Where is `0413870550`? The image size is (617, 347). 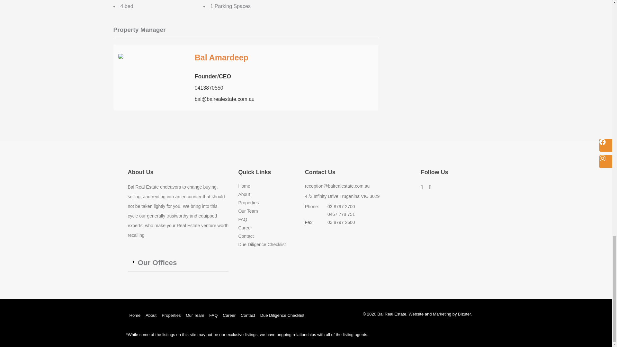
0413870550 is located at coordinates (209, 87).